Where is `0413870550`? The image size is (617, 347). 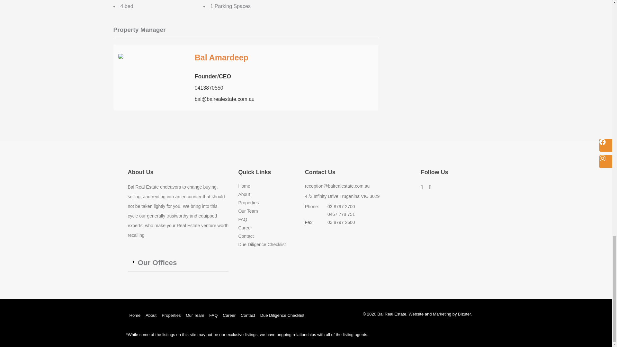
0413870550 is located at coordinates (209, 87).